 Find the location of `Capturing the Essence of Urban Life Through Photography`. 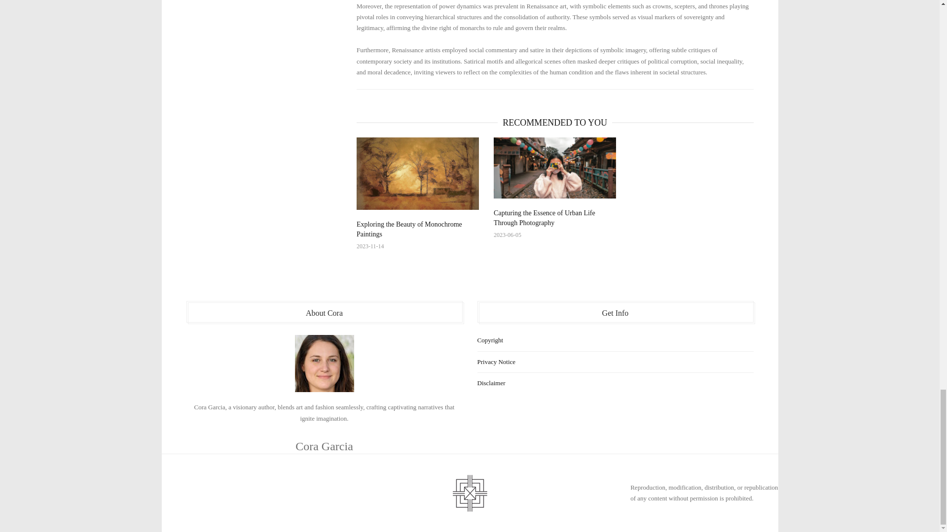

Capturing the Essence of Urban Life Through Photography is located at coordinates (554, 167).